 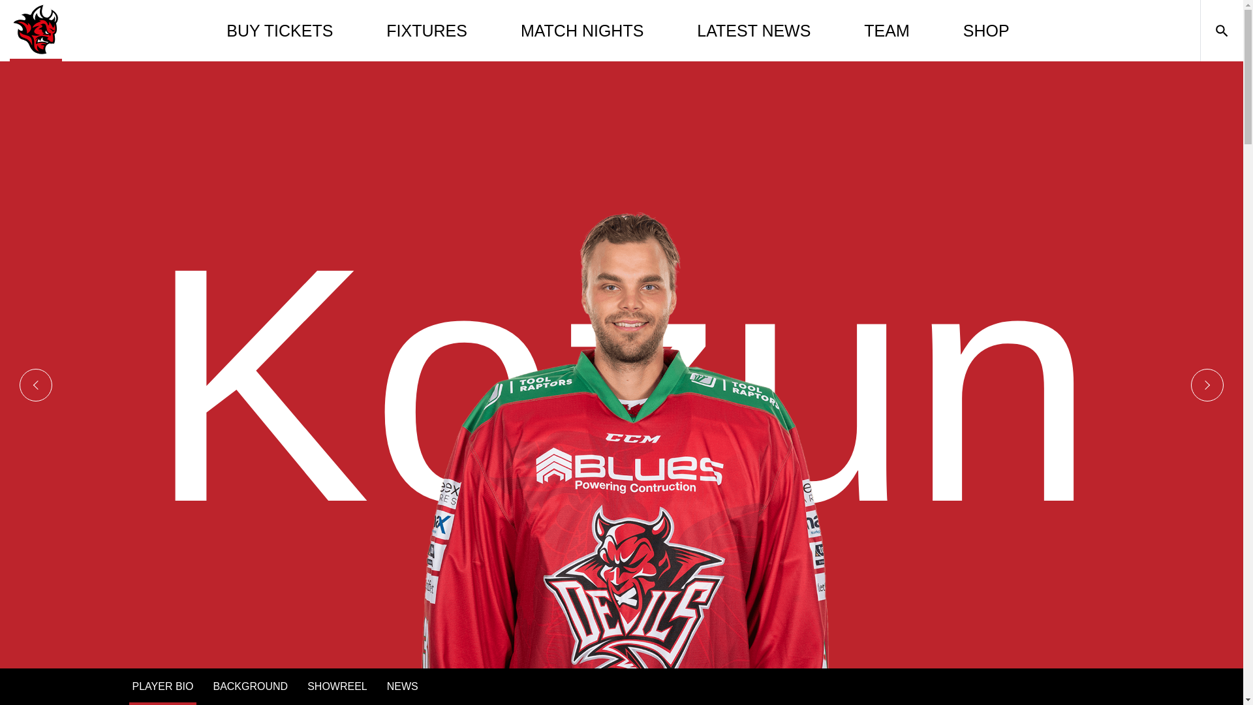 I want to click on TEAM, so click(x=886, y=30).